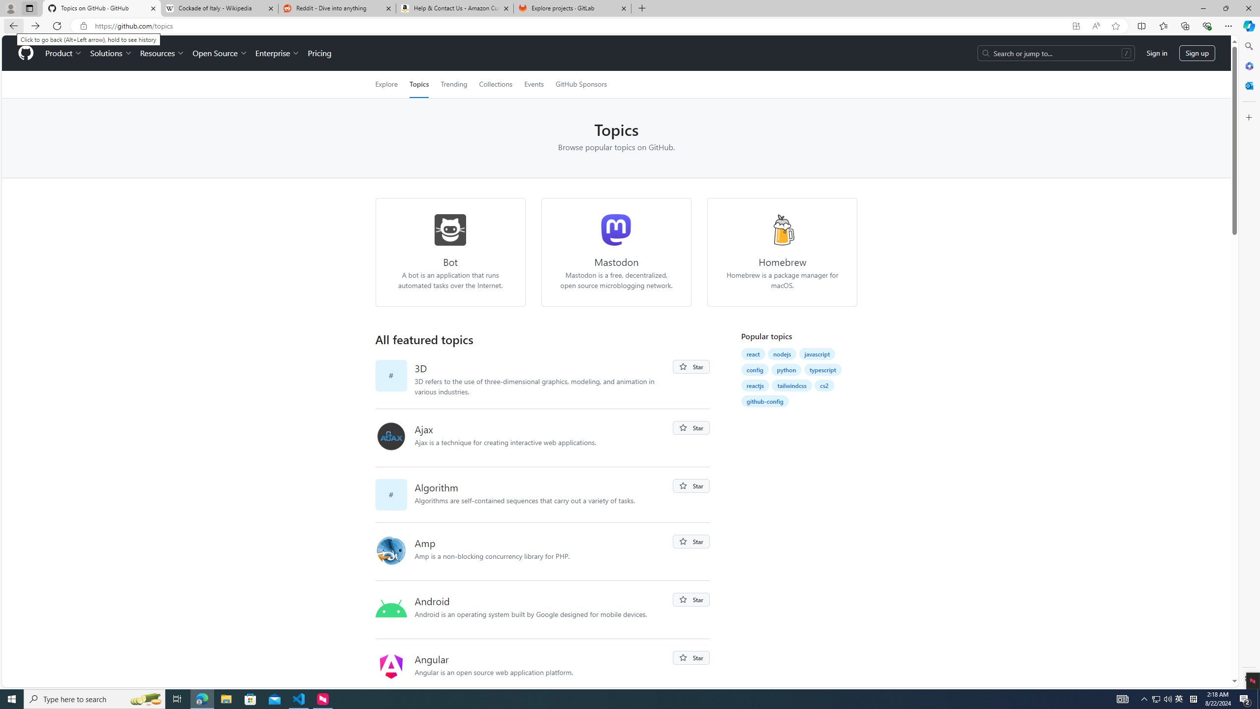 The width and height of the screenshot is (1260, 709). Describe the element at coordinates (787, 369) in the screenshot. I see `python` at that location.